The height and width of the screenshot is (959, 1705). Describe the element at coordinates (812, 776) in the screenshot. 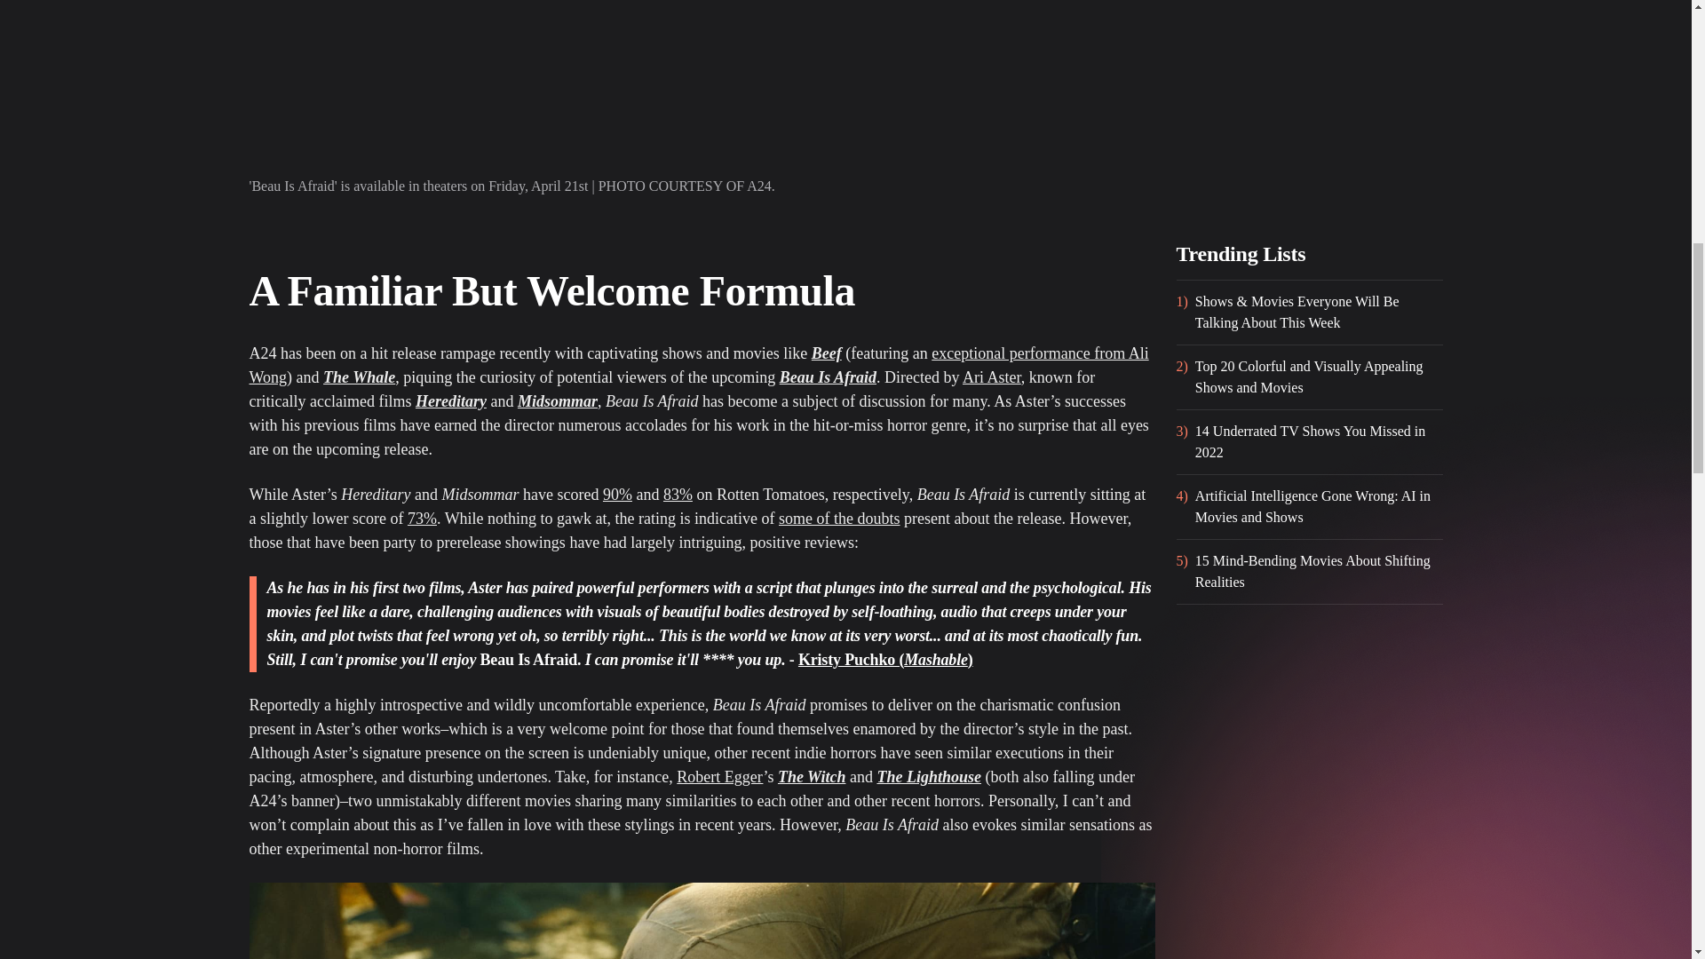

I see `The Witch` at that location.